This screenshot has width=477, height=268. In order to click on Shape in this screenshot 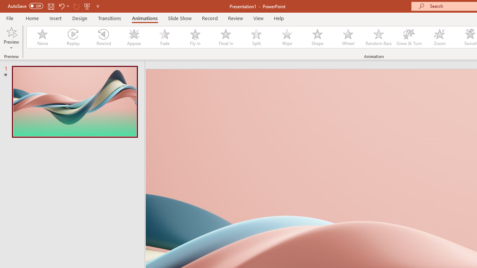, I will do `click(318, 37)`.